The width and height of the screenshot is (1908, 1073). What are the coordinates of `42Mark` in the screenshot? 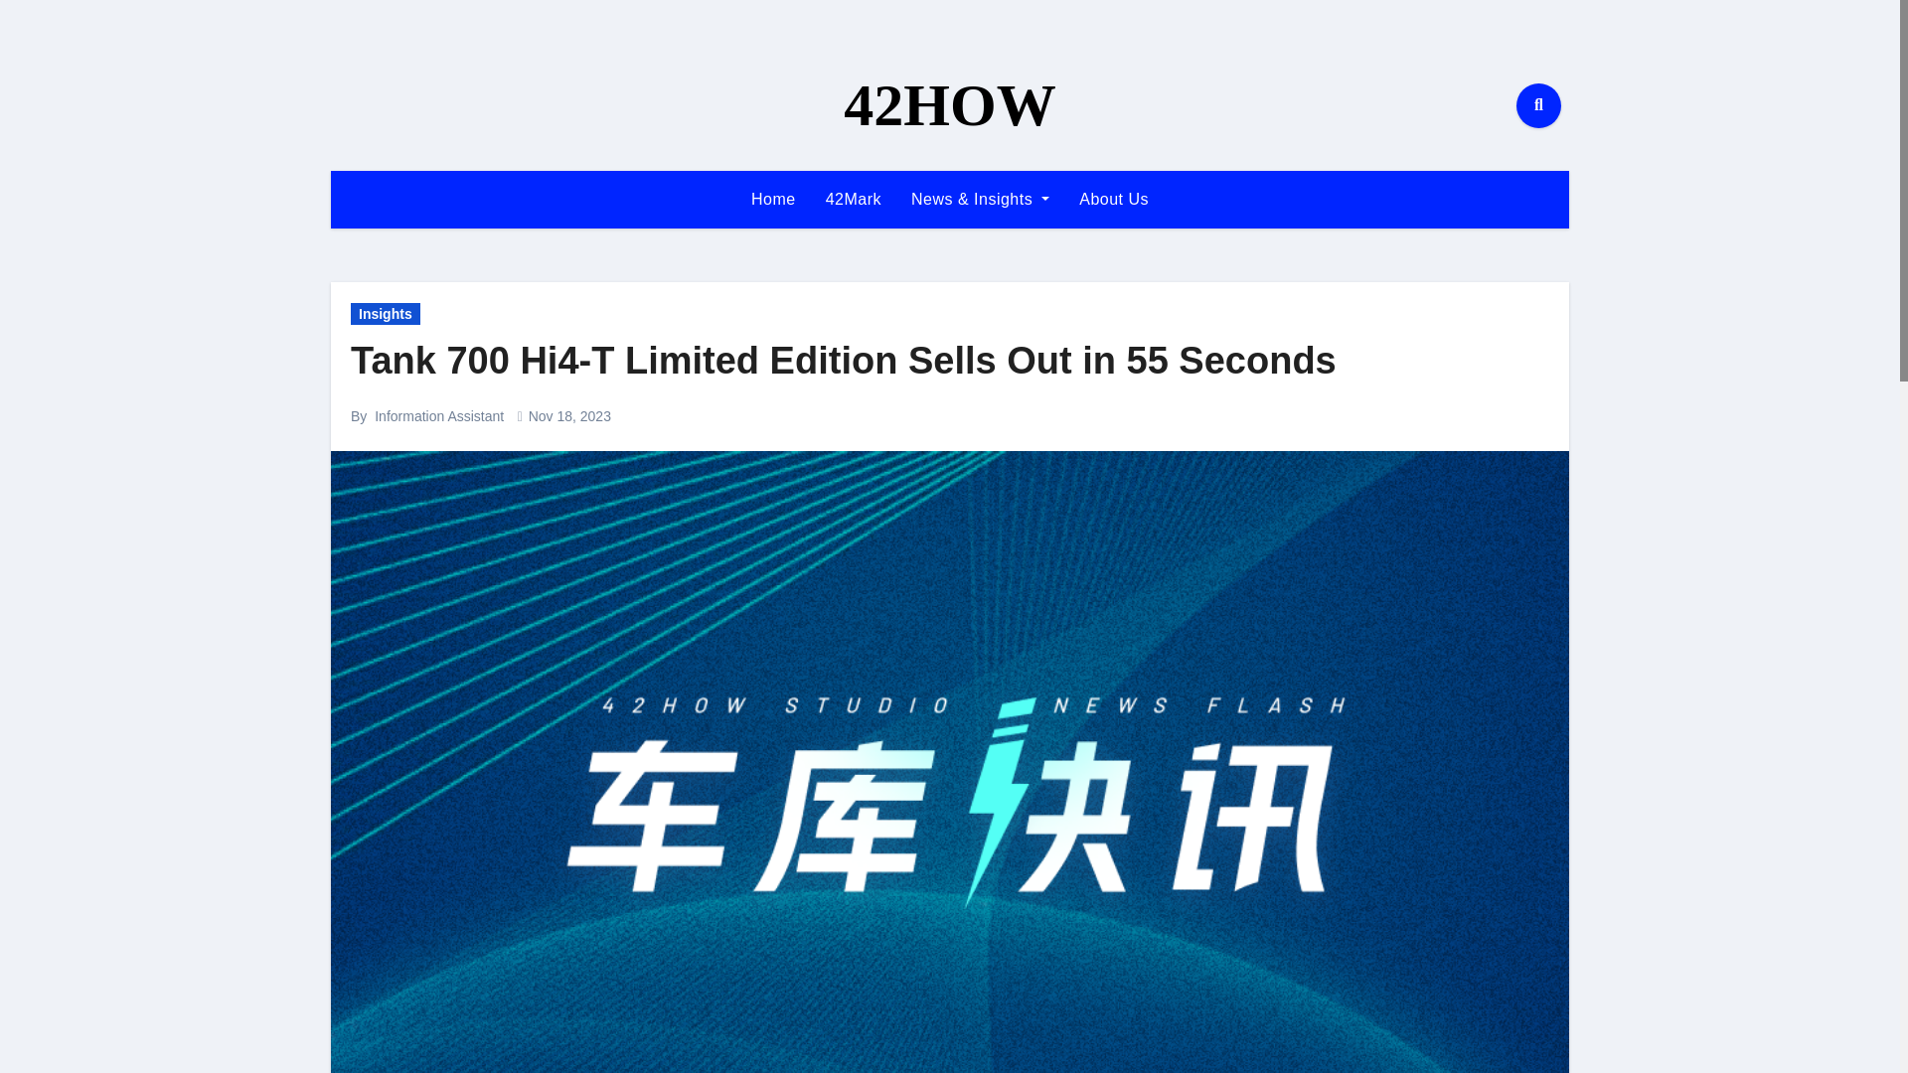 It's located at (854, 199).